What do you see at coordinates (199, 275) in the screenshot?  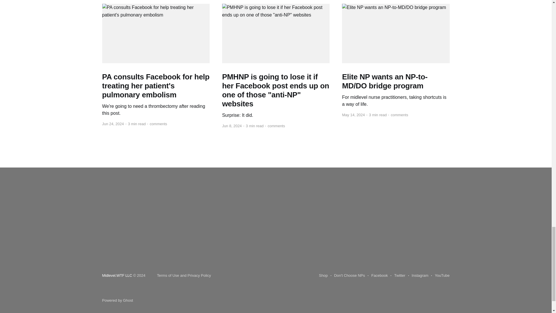 I see `Privacy Policy` at bounding box center [199, 275].